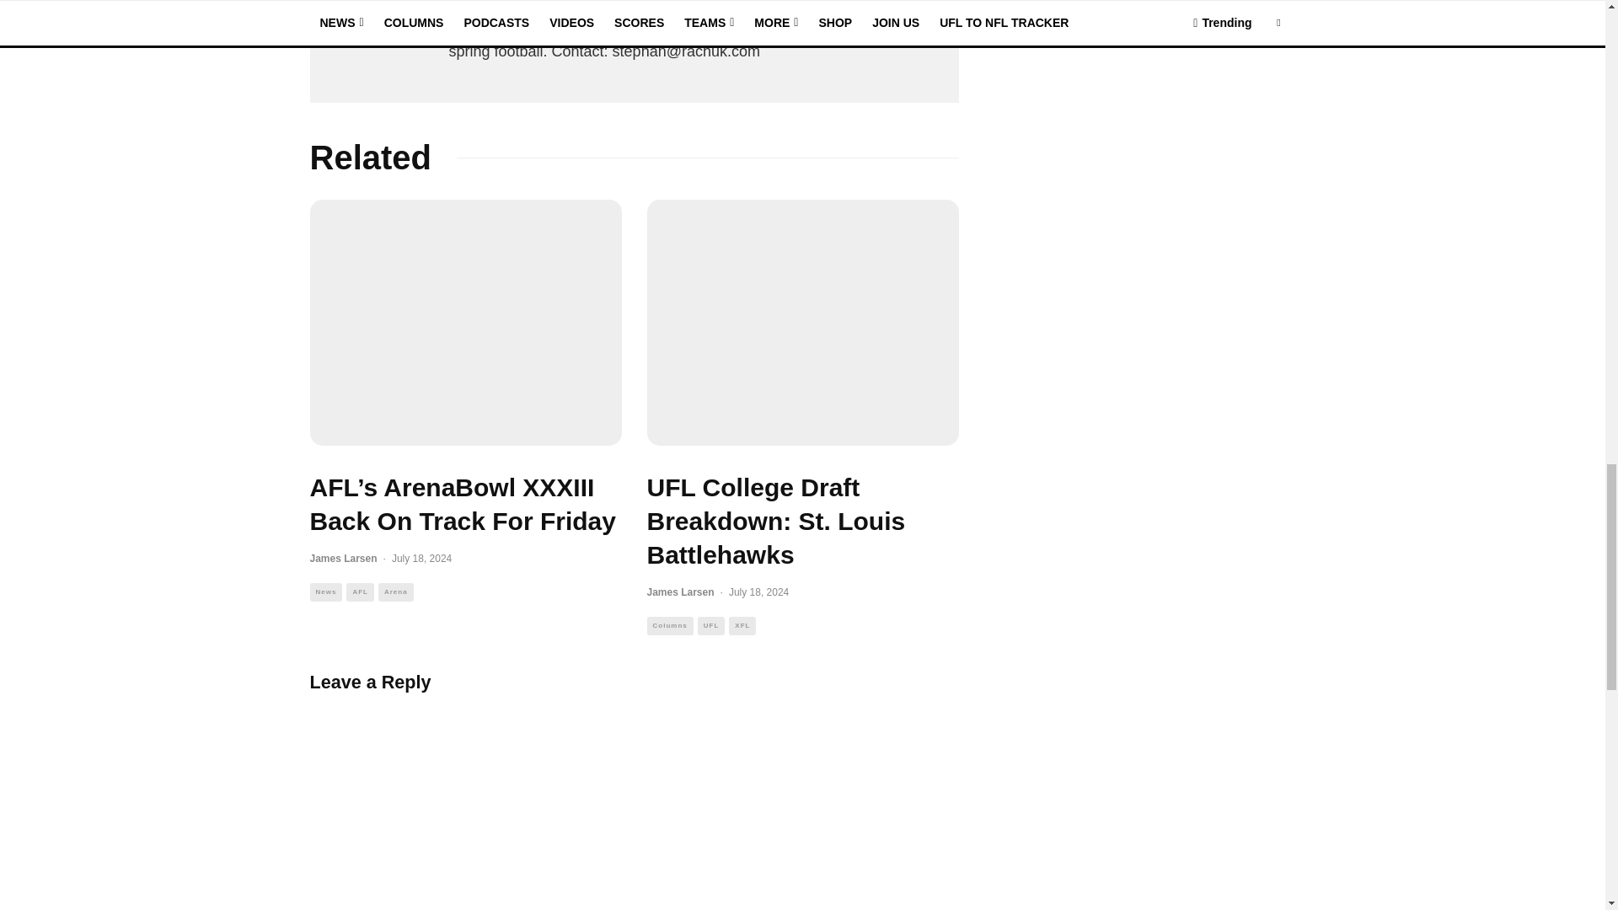 Image resolution: width=1618 pixels, height=910 pixels. Describe the element at coordinates (635, 800) in the screenshot. I see `Comment Form` at that location.